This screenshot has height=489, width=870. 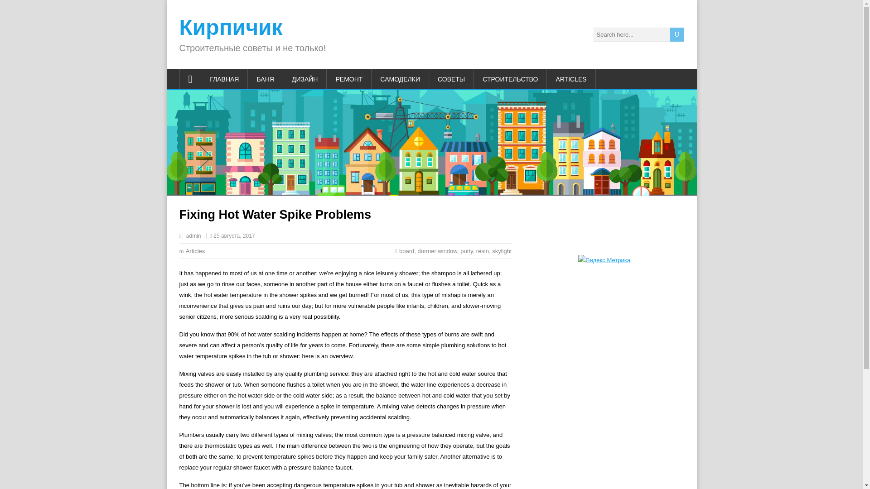 I want to click on board, so click(x=406, y=251).